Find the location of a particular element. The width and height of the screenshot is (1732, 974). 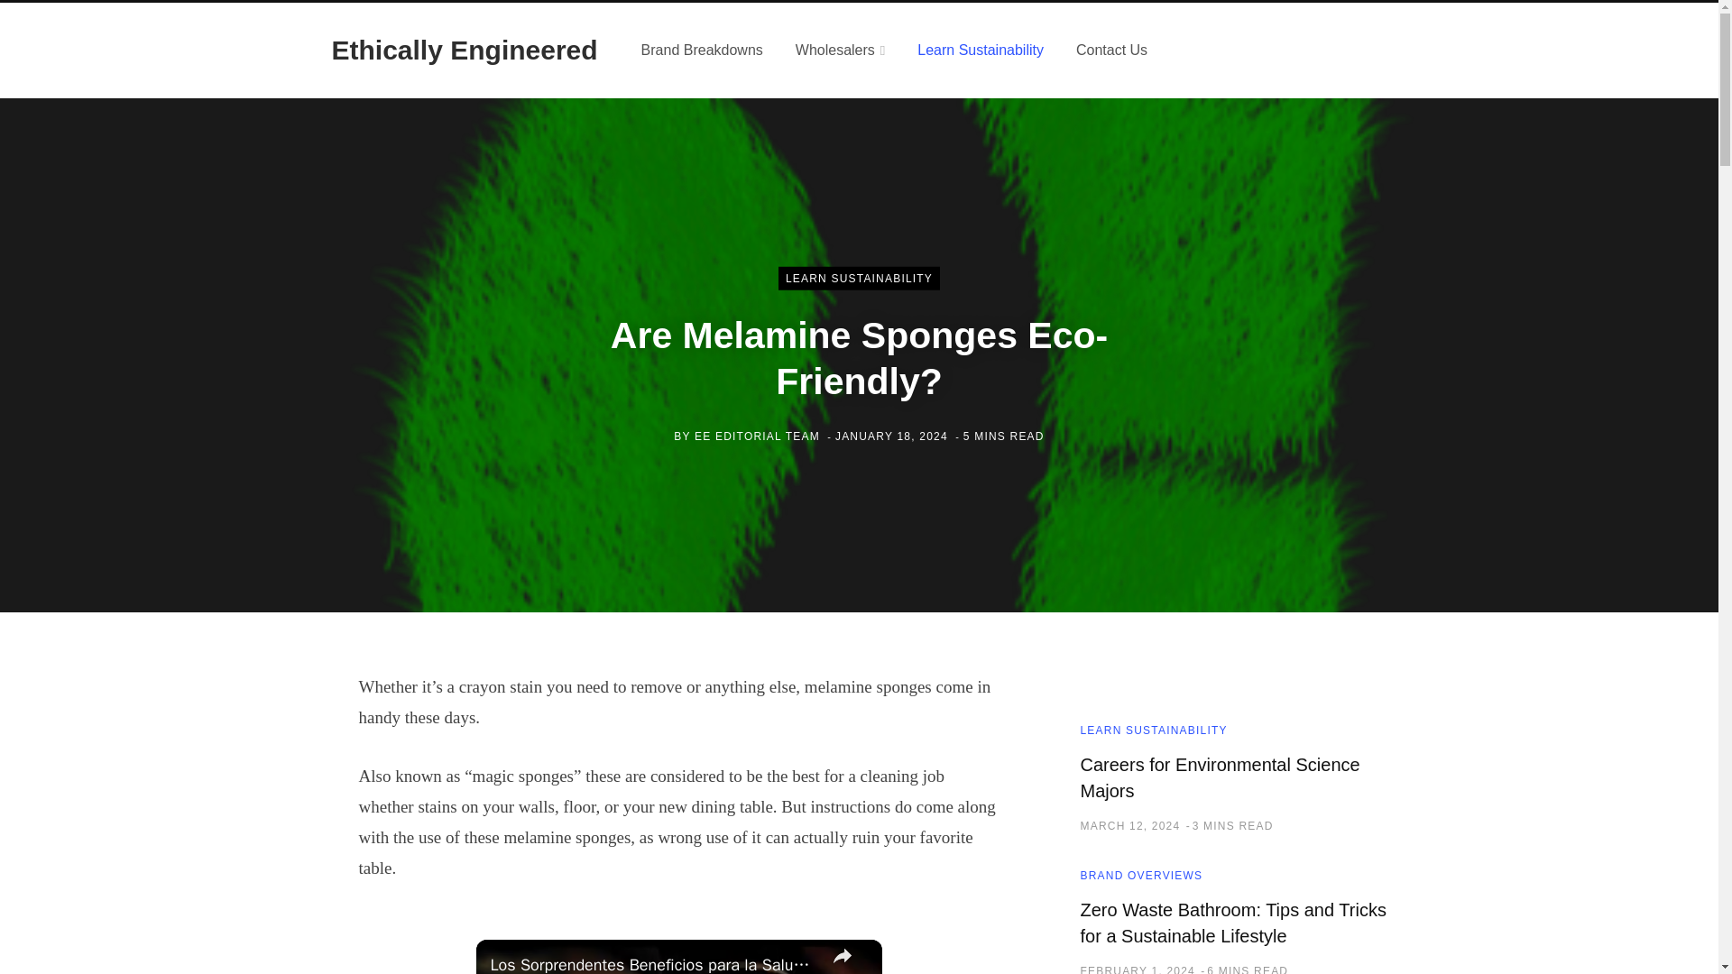

Posts by EE Editorial Team is located at coordinates (756, 436).